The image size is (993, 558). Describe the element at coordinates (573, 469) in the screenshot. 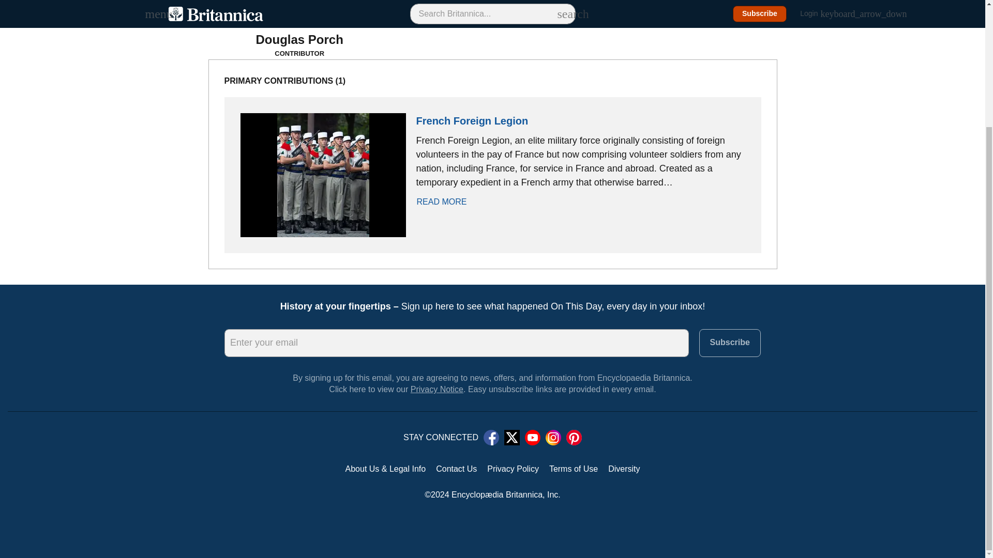

I see `Terms of Use` at that location.